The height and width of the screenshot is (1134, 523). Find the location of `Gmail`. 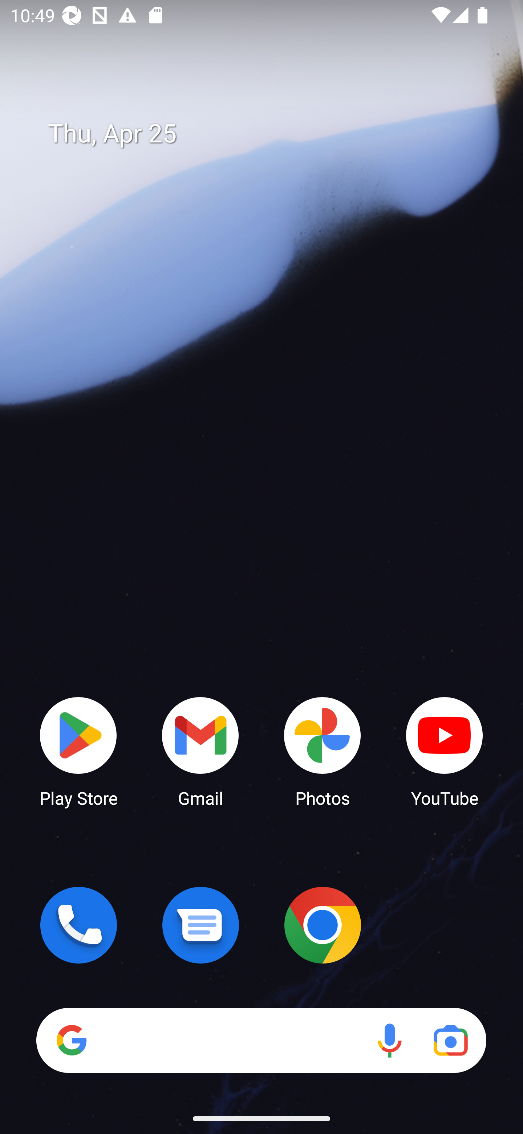

Gmail is located at coordinates (200, 751).